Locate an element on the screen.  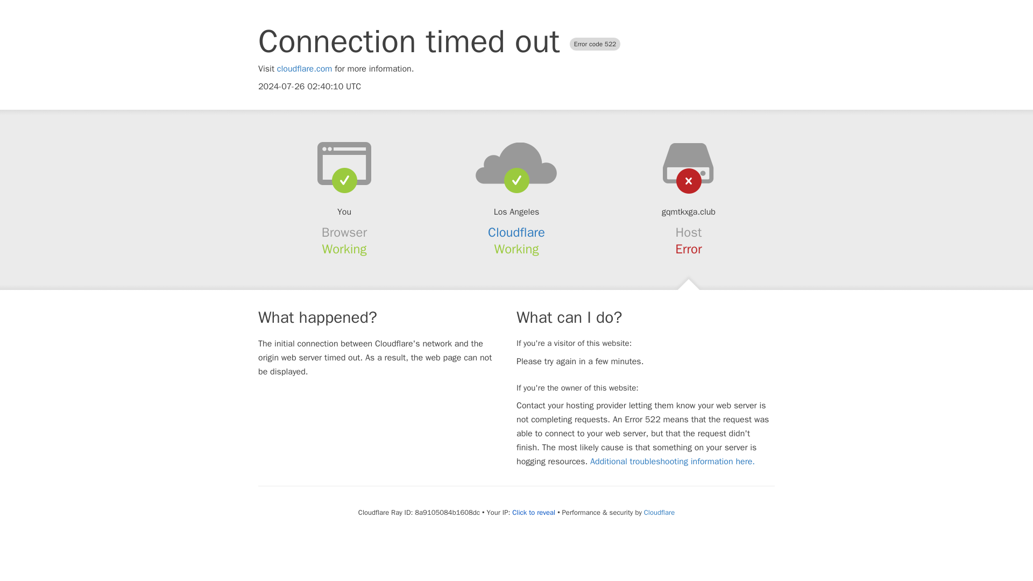
Cloudflare is located at coordinates (516, 232).